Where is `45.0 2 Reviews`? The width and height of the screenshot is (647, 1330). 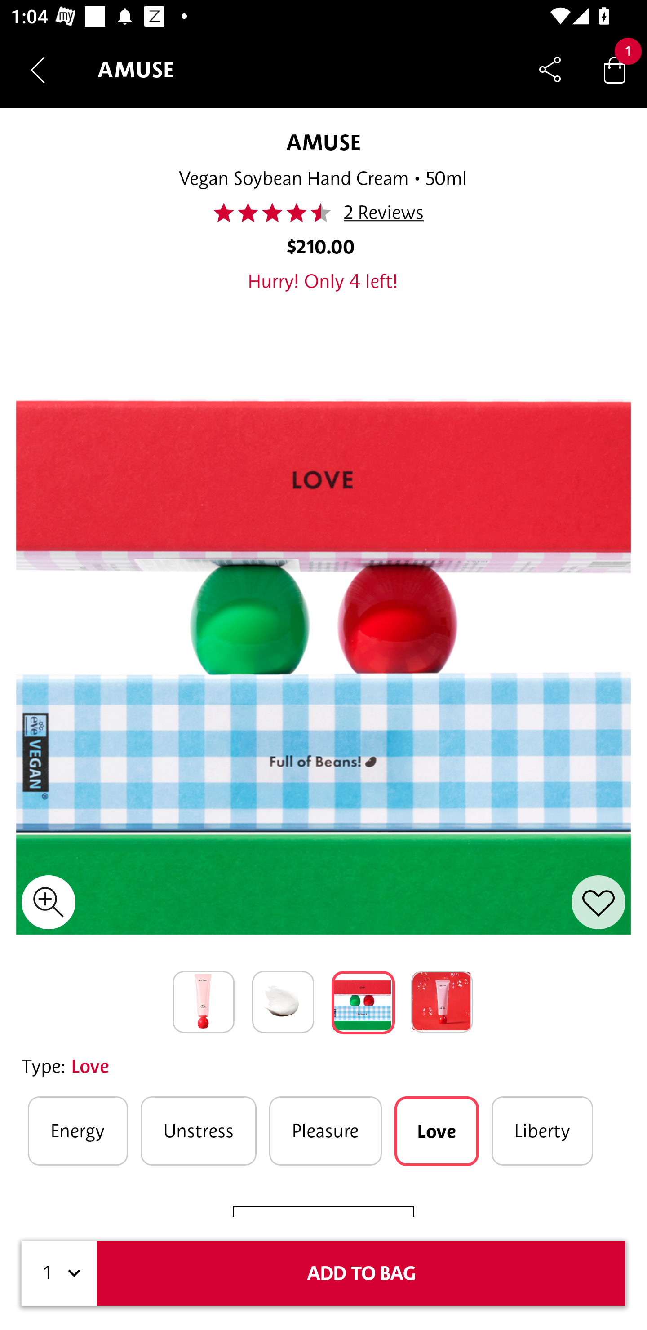
45.0 2 Reviews is located at coordinates (323, 213).